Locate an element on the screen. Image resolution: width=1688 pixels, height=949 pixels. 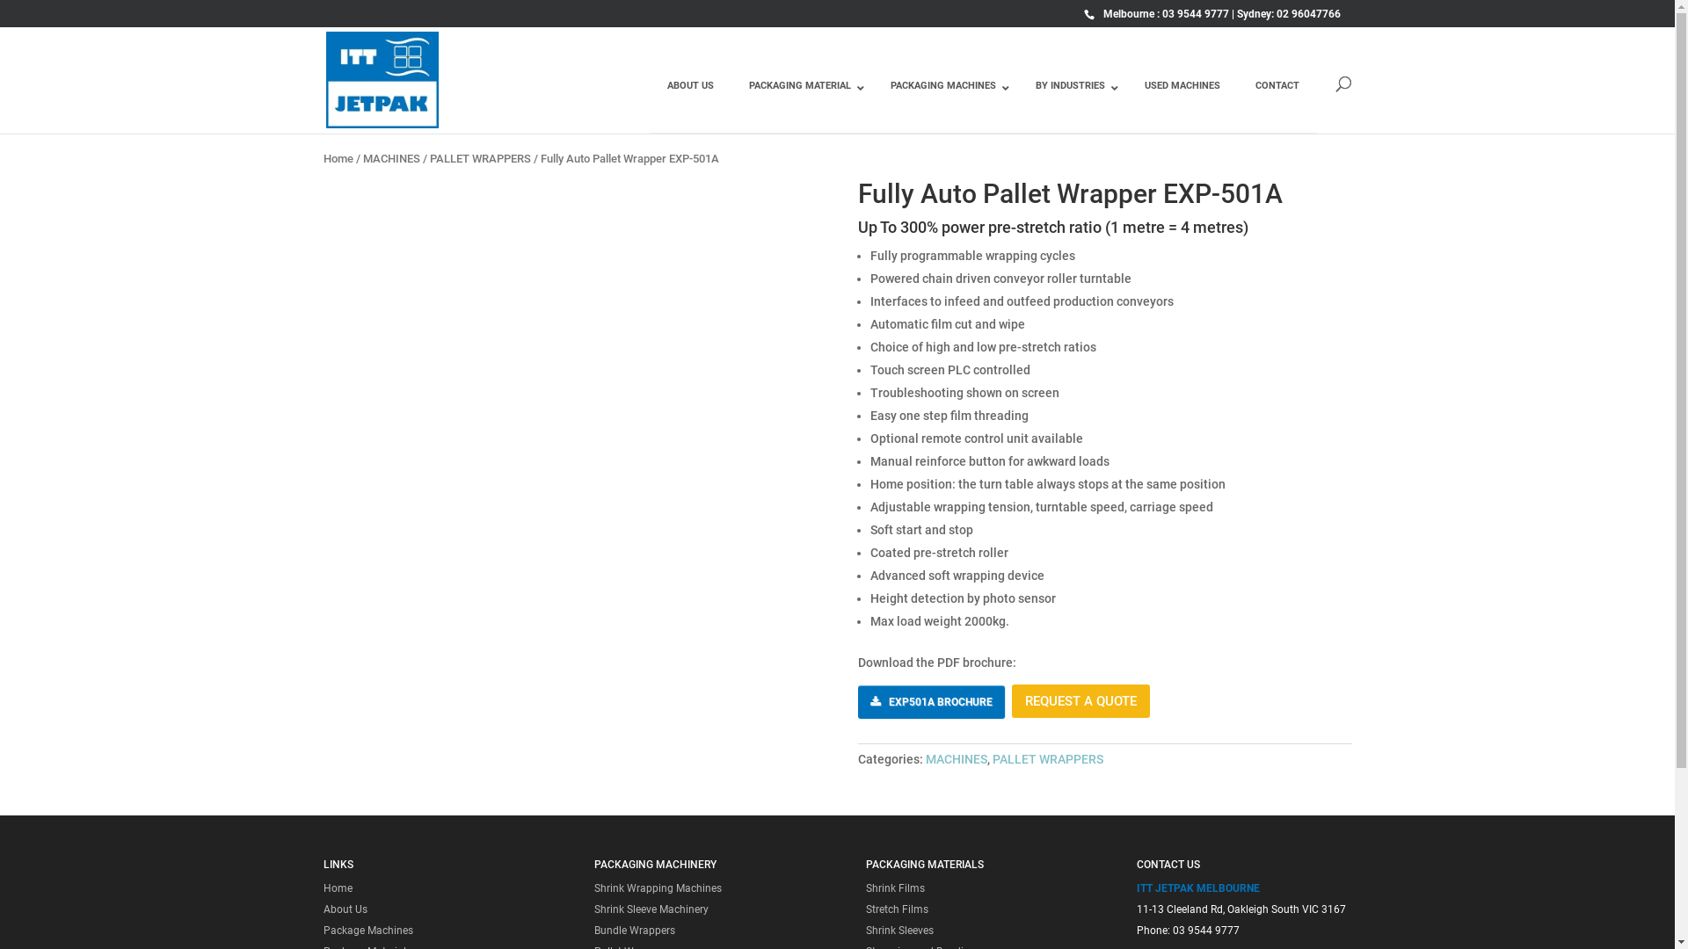
Shrink Sleeves is located at coordinates (900, 931).